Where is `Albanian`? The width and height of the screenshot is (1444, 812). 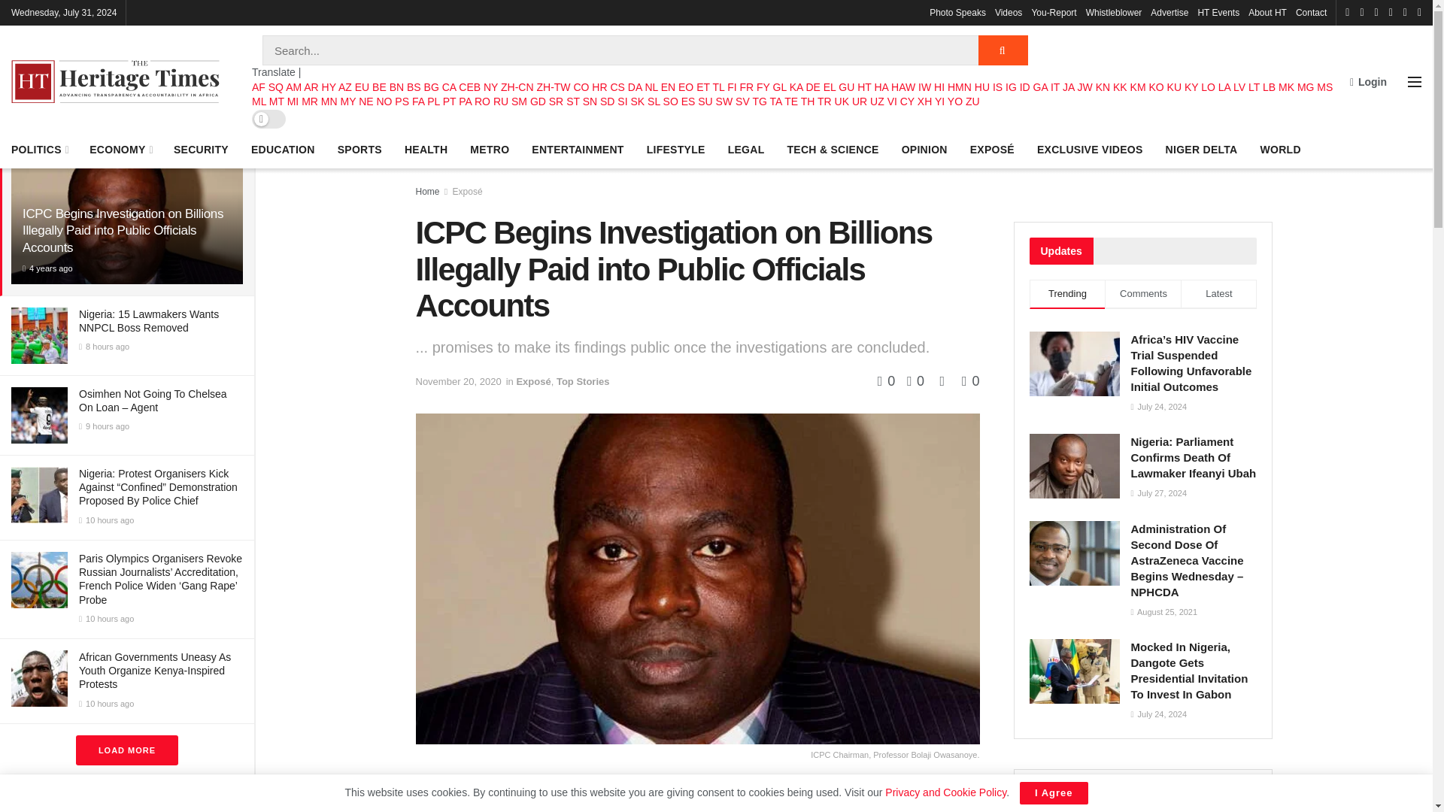
Albanian is located at coordinates (275, 87).